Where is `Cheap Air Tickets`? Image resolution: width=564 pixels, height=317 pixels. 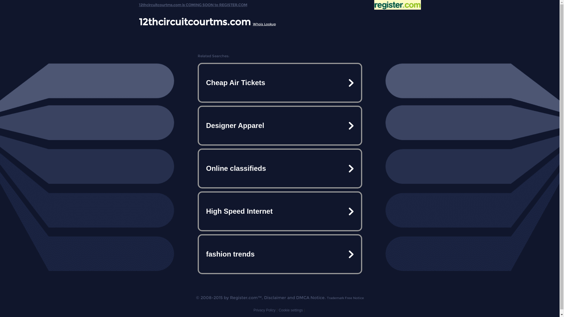 Cheap Air Tickets is located at coordinates (280, 83).